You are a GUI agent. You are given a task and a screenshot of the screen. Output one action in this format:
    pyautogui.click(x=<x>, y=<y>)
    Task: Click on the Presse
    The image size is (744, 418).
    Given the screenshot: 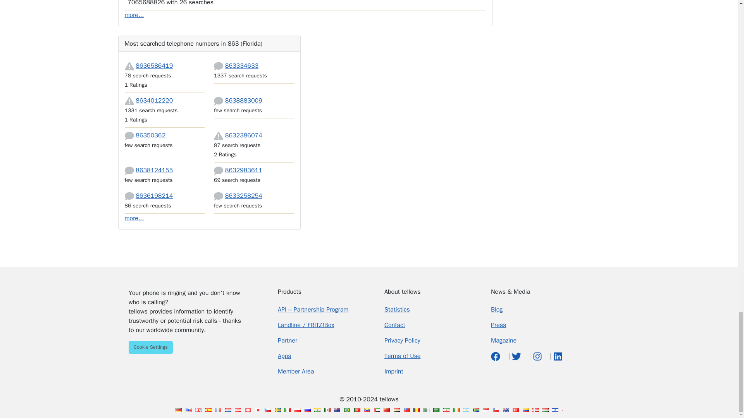 What is the action you would take?
    pyautogui.click(x=498, y=325)
    